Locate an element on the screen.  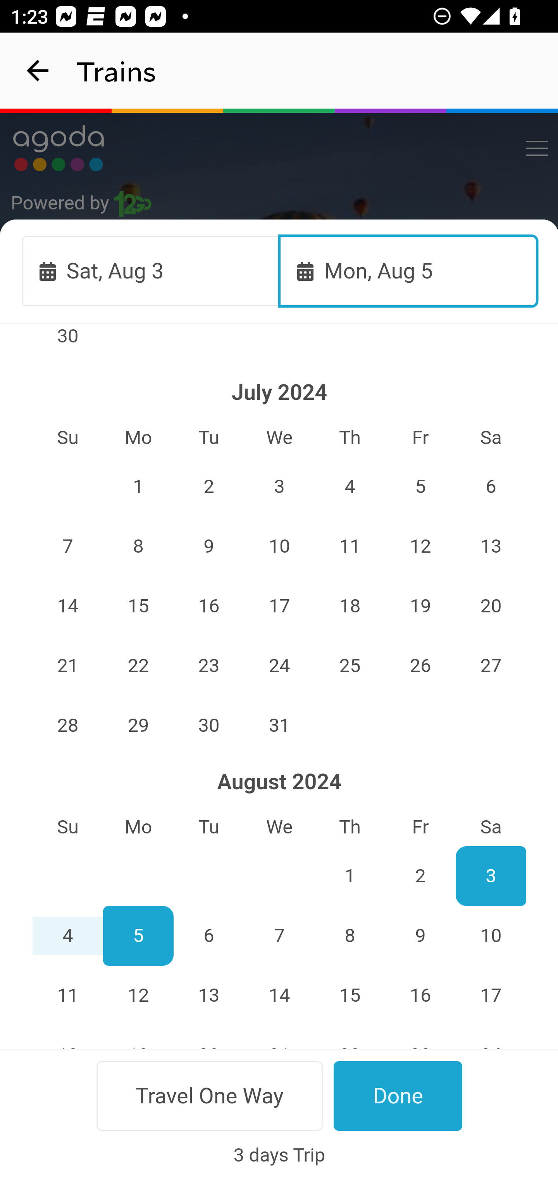
Mon, Aug 5 is located at coordinates (409, 270).